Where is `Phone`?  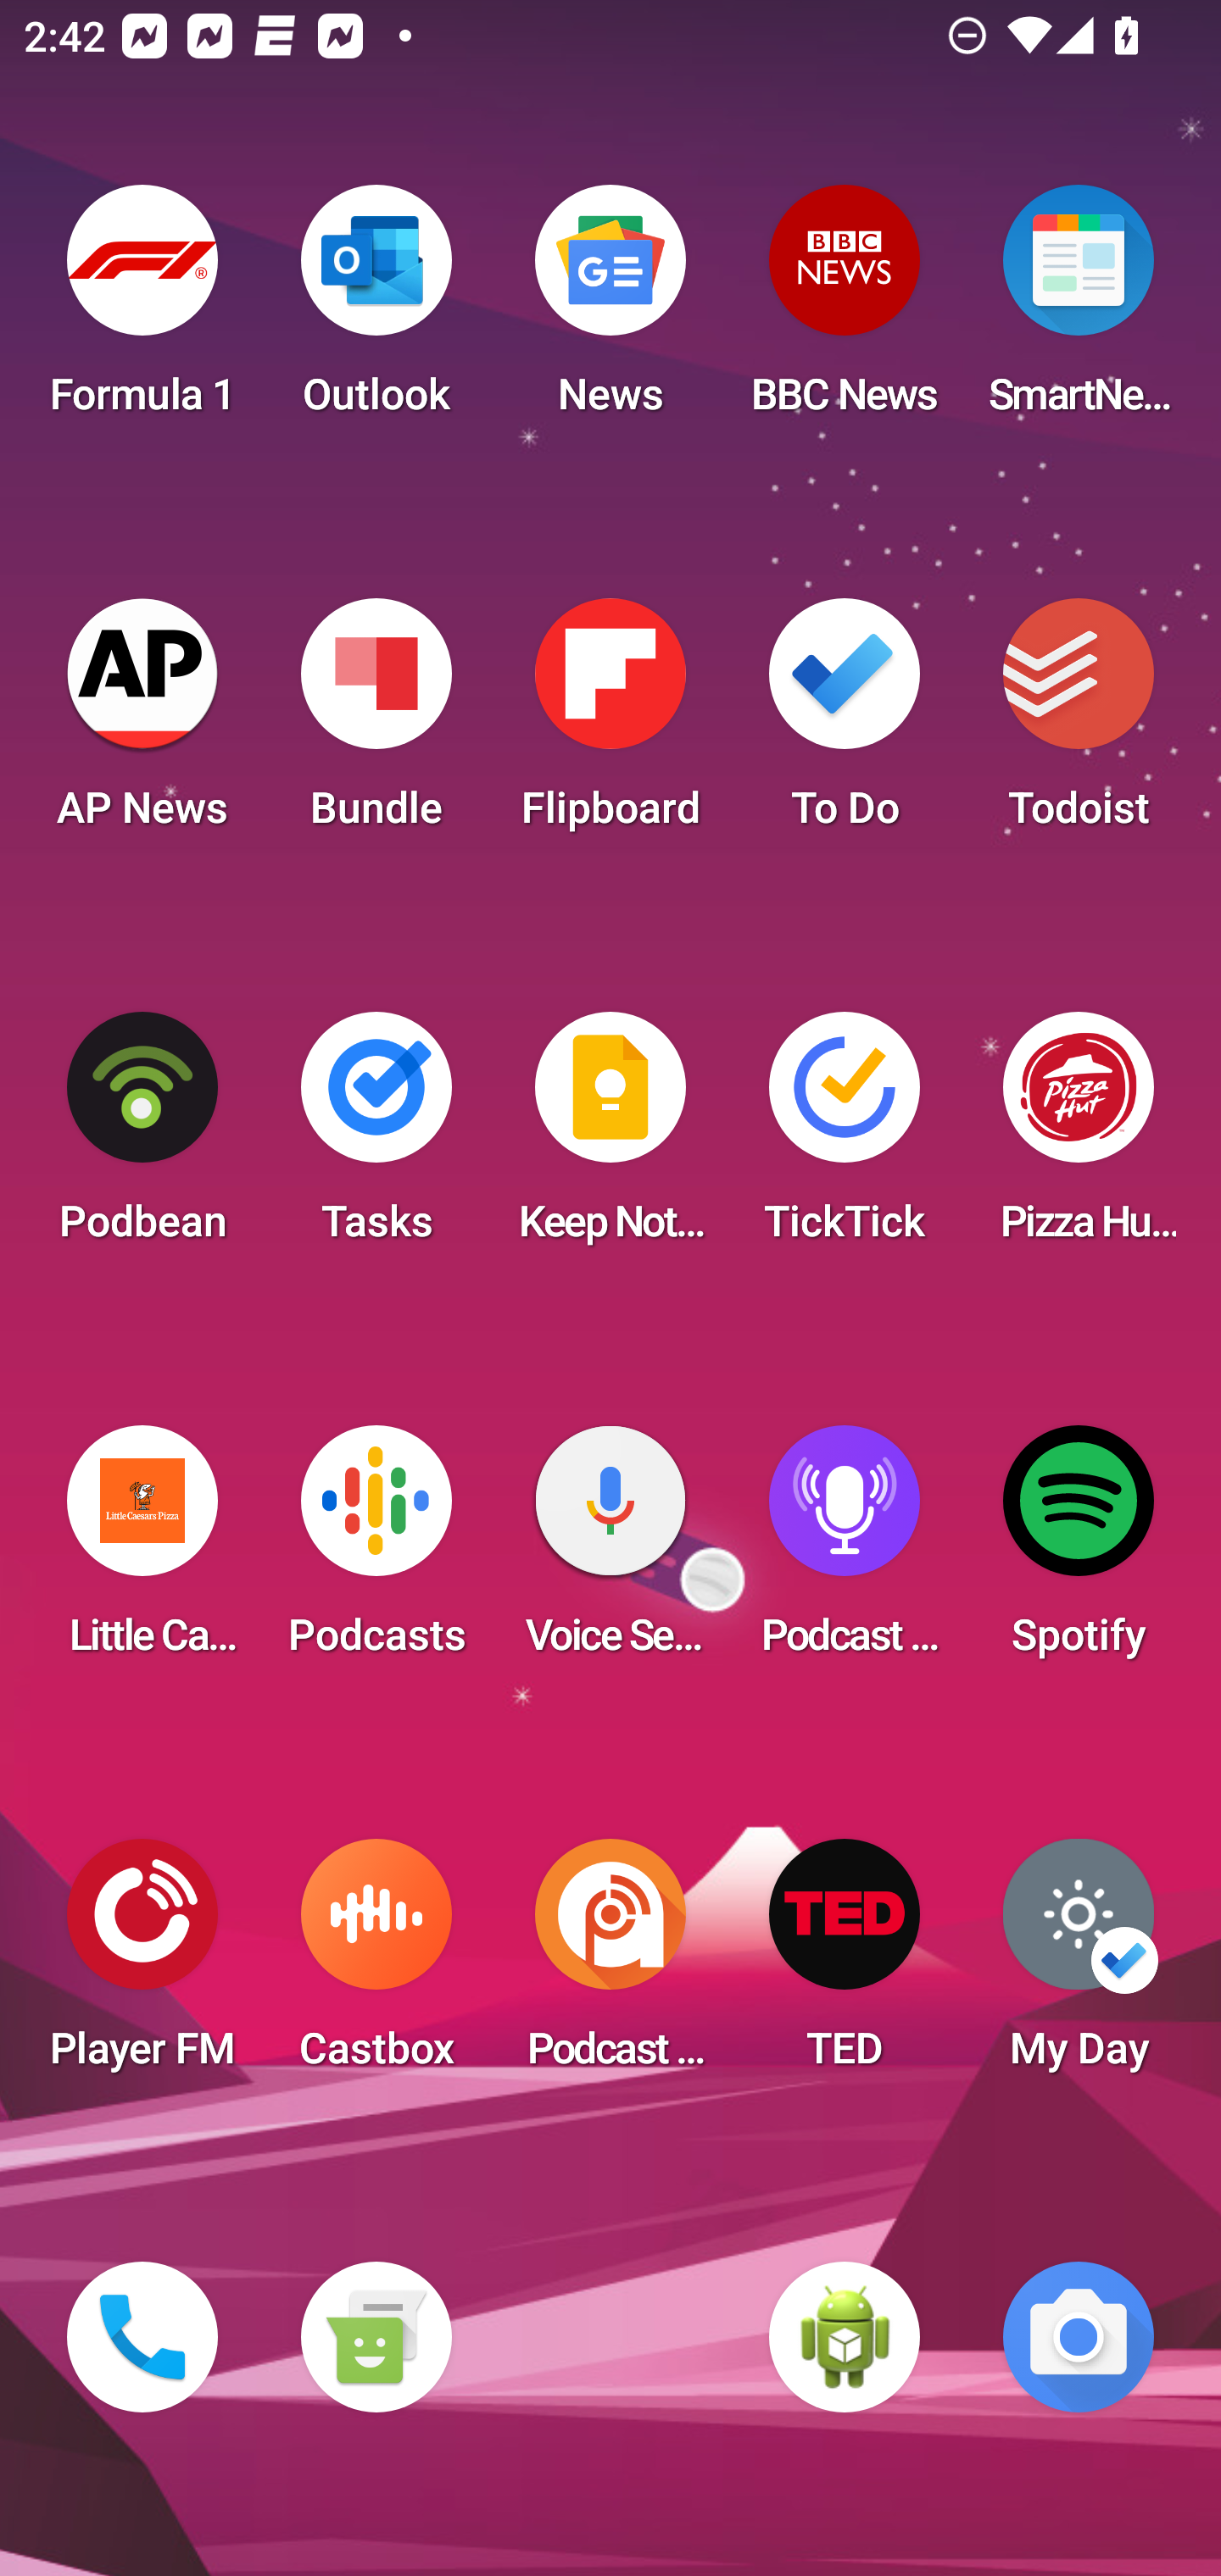 Phone is located at coordinates (142, 2337).